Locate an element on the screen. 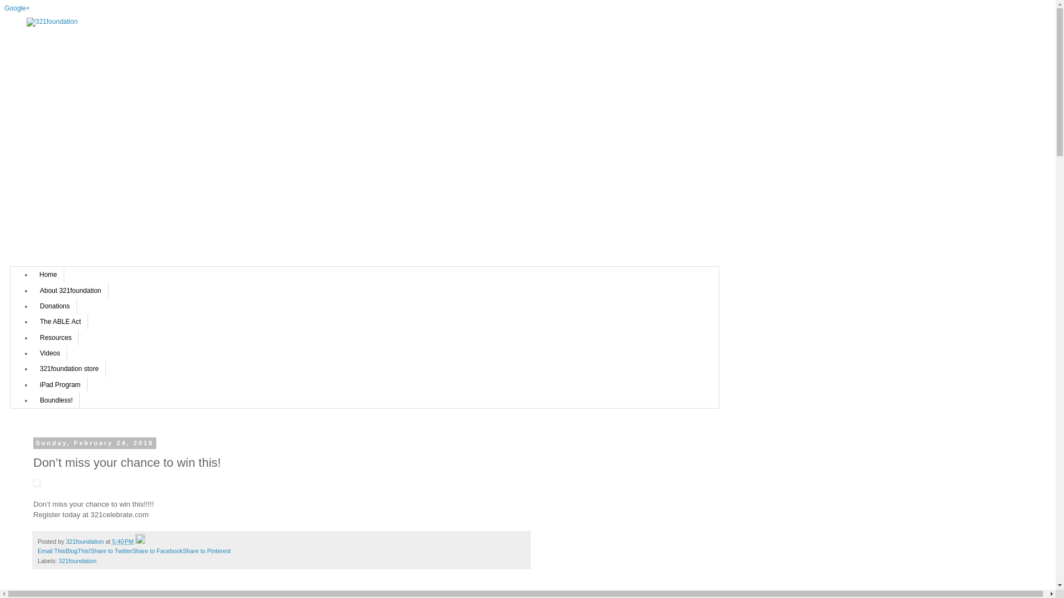  321foundation store is located at coordinates (69, 369).